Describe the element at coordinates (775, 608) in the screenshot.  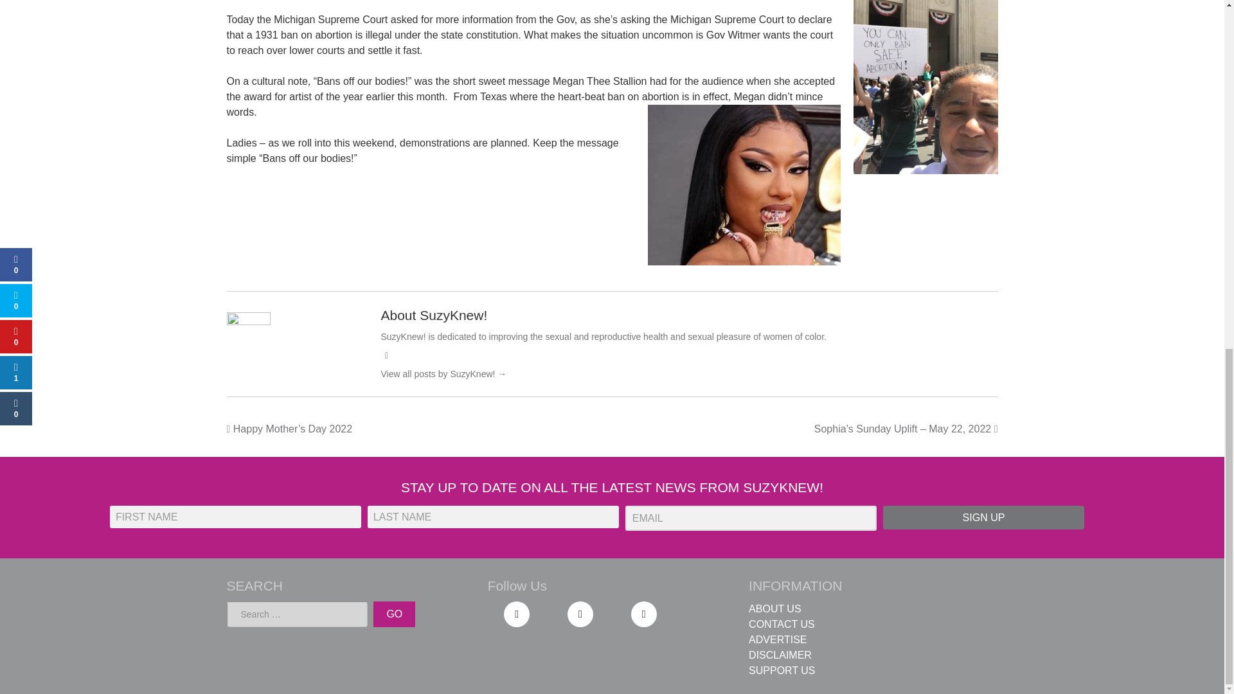
I see `ABOUT US` at that location.